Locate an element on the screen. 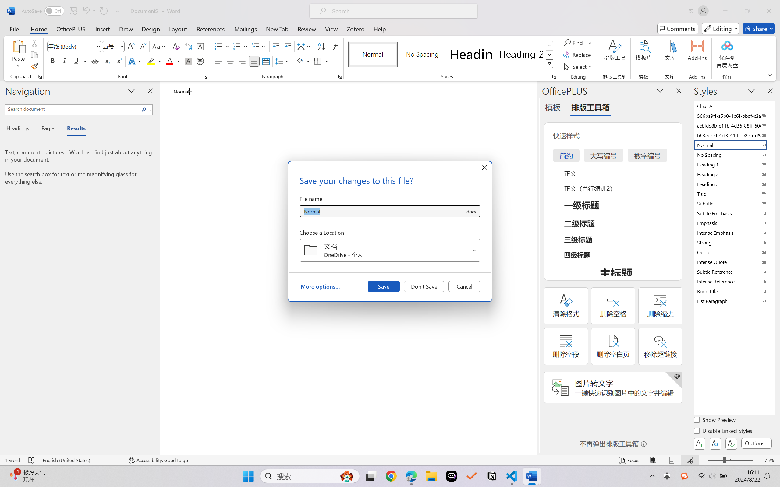  Search document is located at coordinates (73, 109).